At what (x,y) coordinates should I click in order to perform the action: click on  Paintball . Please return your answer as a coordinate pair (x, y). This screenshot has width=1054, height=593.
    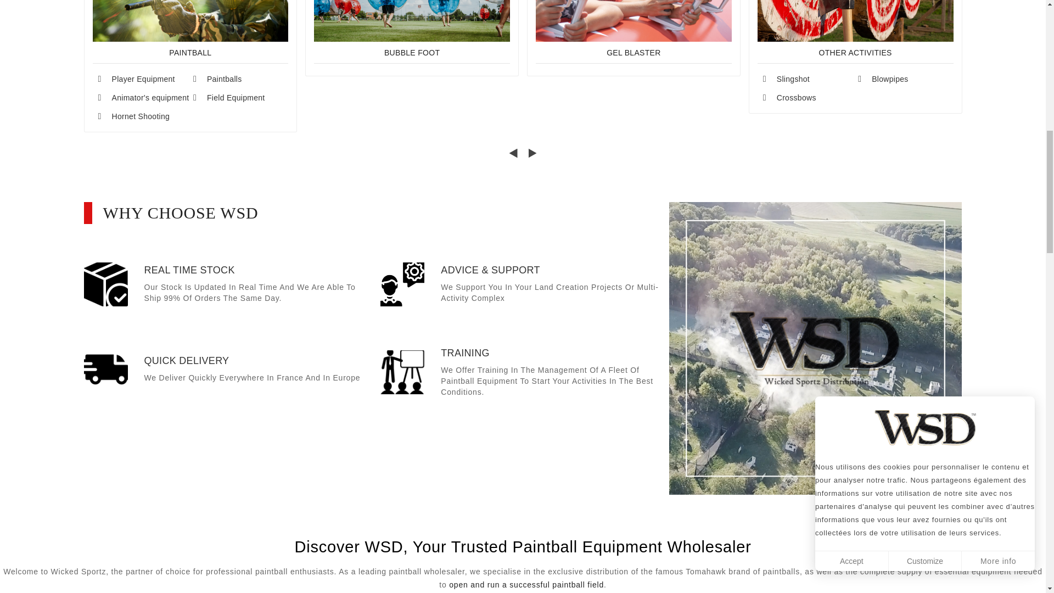
    Looking at the image, I should click on (190, 52).